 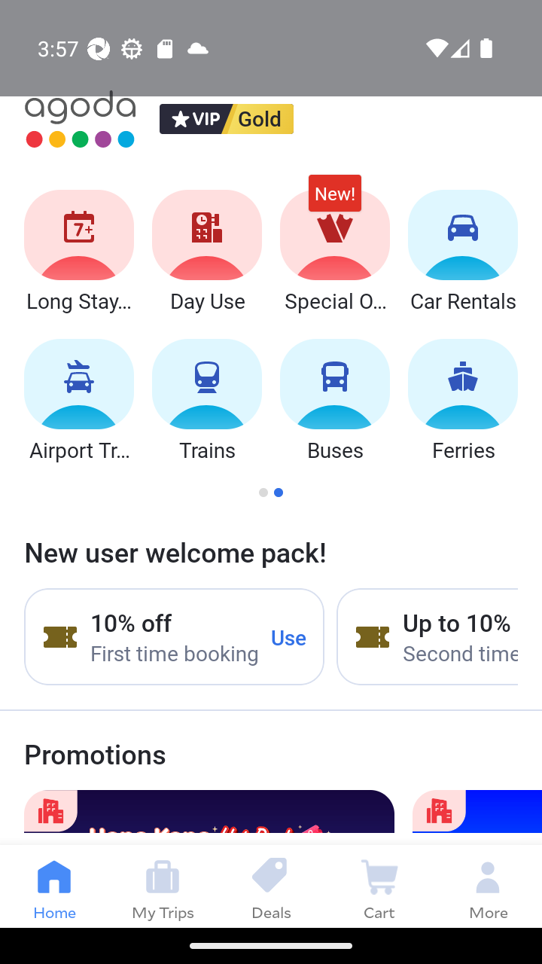 I want to click on Cart, so click(x=379, y=886).